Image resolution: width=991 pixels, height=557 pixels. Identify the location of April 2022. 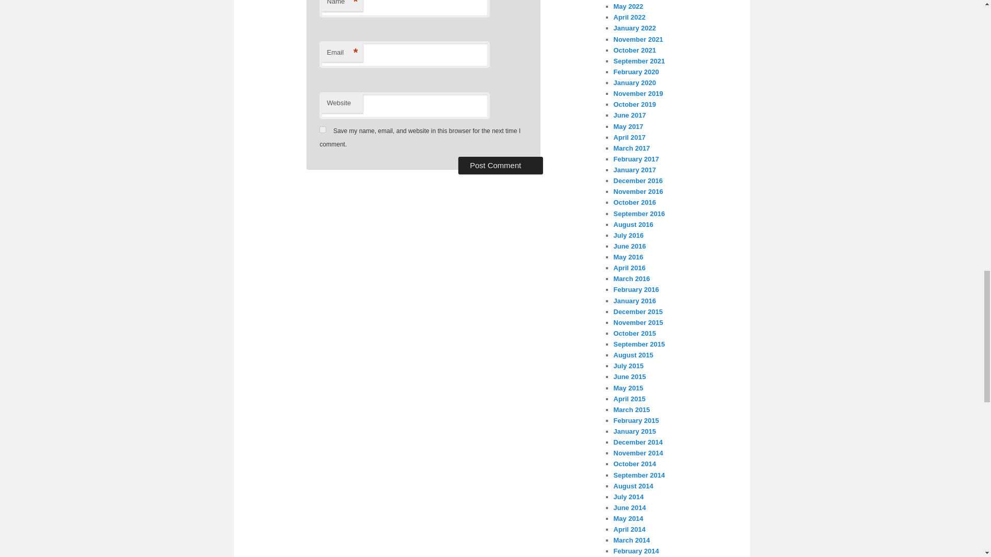
(629, 17).